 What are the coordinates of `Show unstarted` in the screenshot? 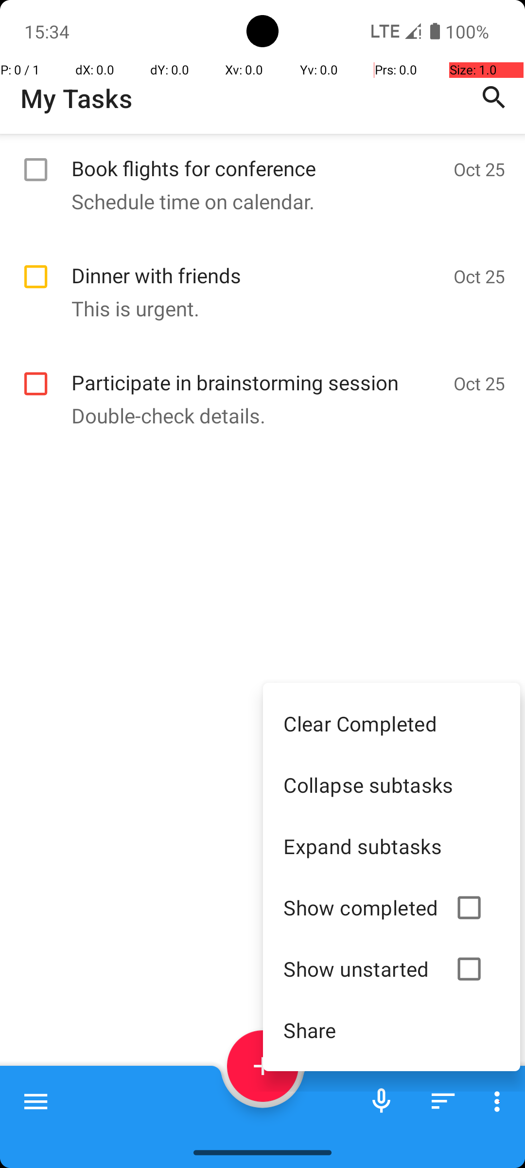 It's located at (361, 968).